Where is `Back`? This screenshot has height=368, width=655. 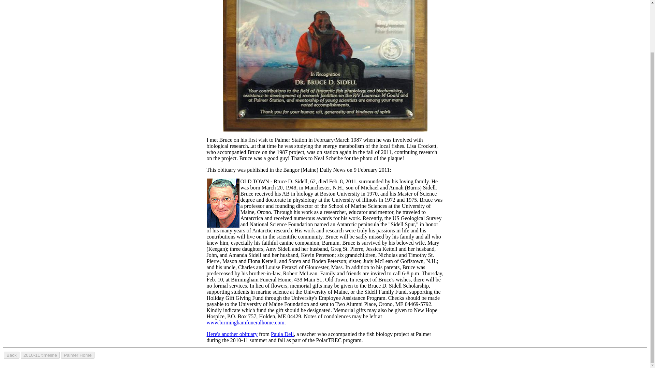 Back is located at coordinates (12, 355).